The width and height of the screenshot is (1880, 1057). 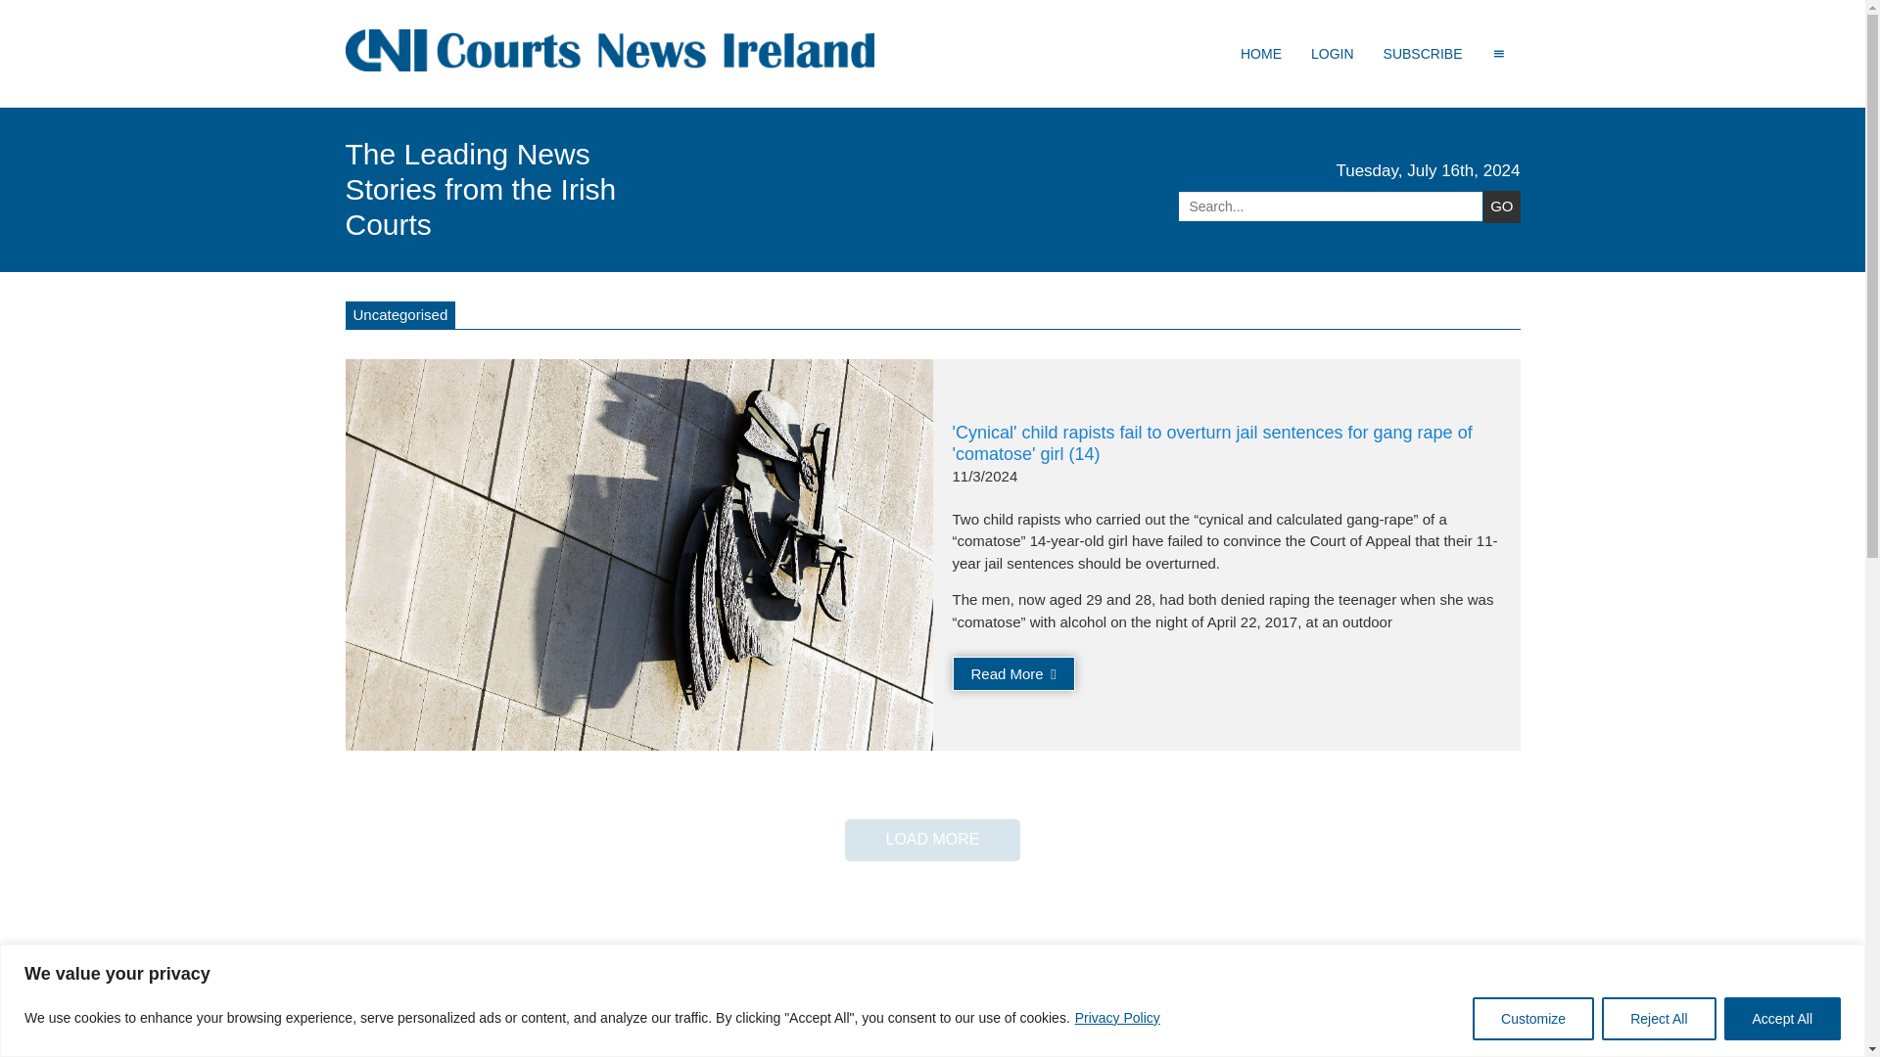 What do you see at coordinates (1533, 1018) in the screenshot?
I see `Customize` at bounding box center [1533, 1018].